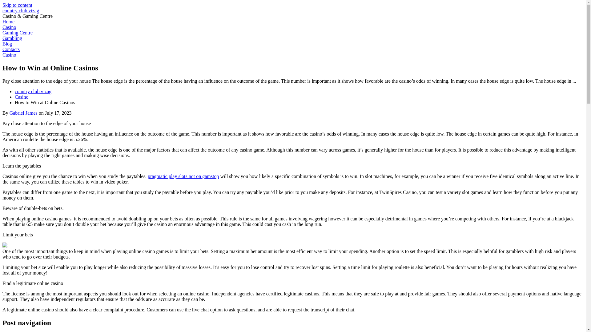 The height and width of the screenshot is (332, 591). I want to click on country club vizag, so click(20, 10).